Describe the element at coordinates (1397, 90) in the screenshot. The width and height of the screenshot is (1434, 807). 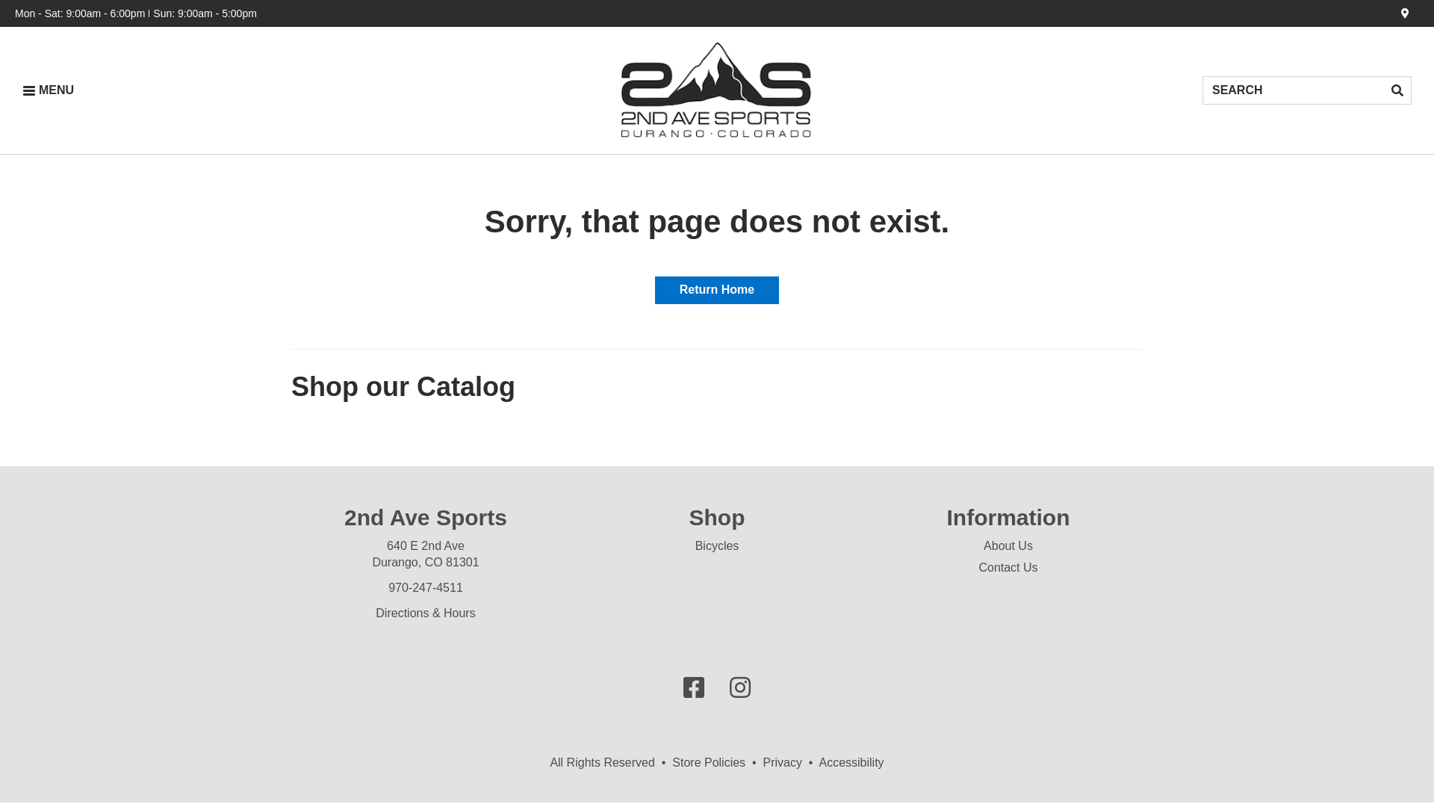
I see `Search` at that location.